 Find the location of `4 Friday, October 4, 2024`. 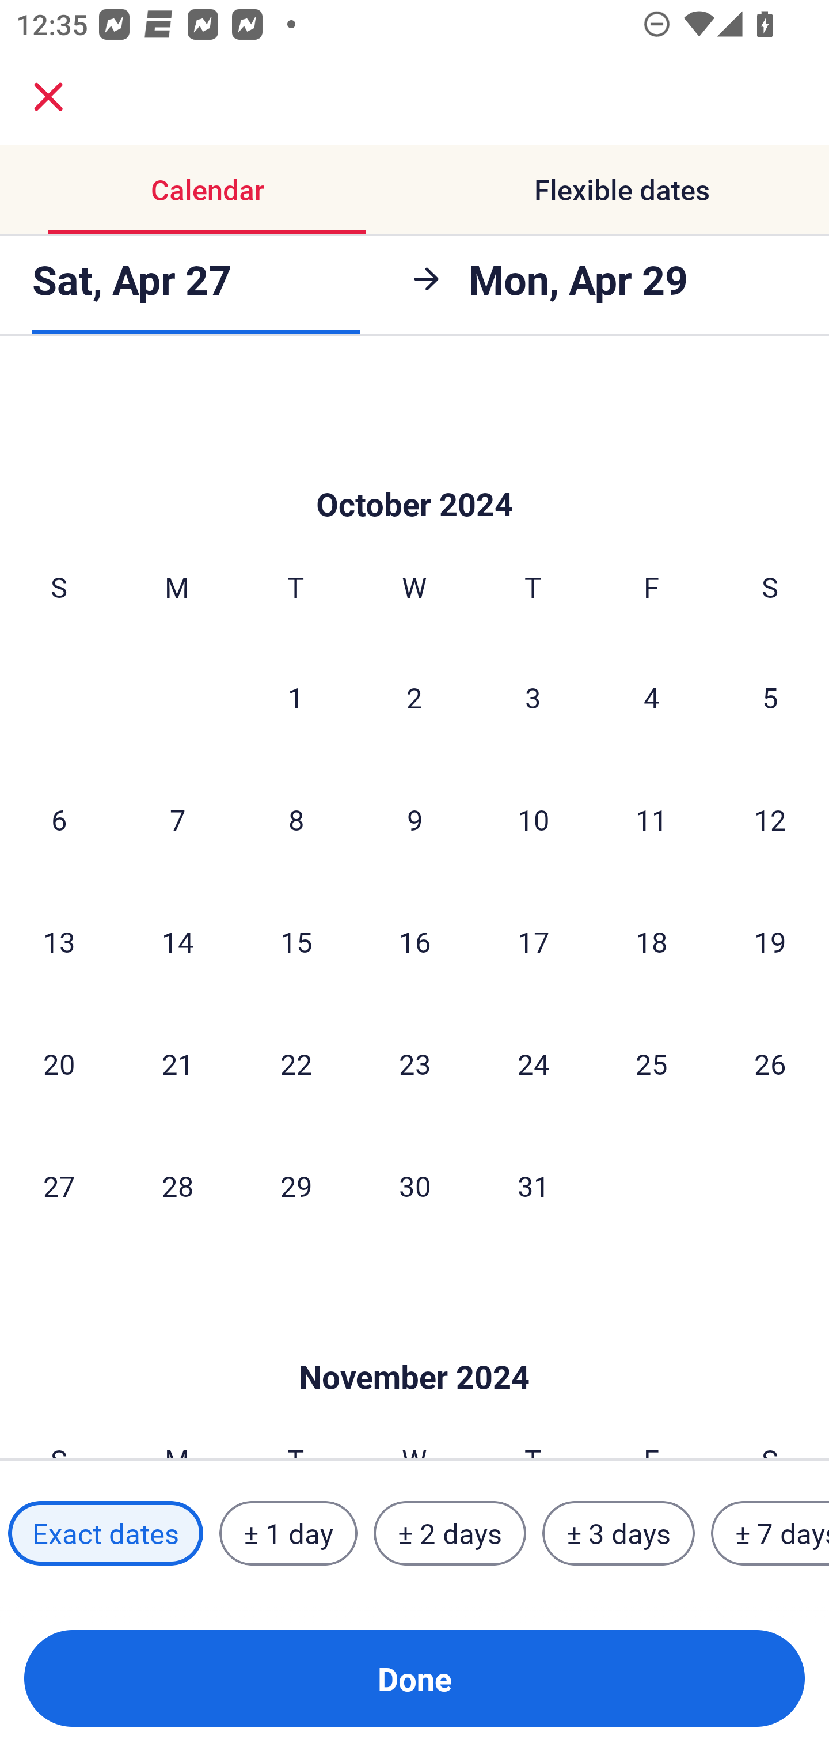

4 Friday, October 4, 2024 is located at coordinates (652, 697).